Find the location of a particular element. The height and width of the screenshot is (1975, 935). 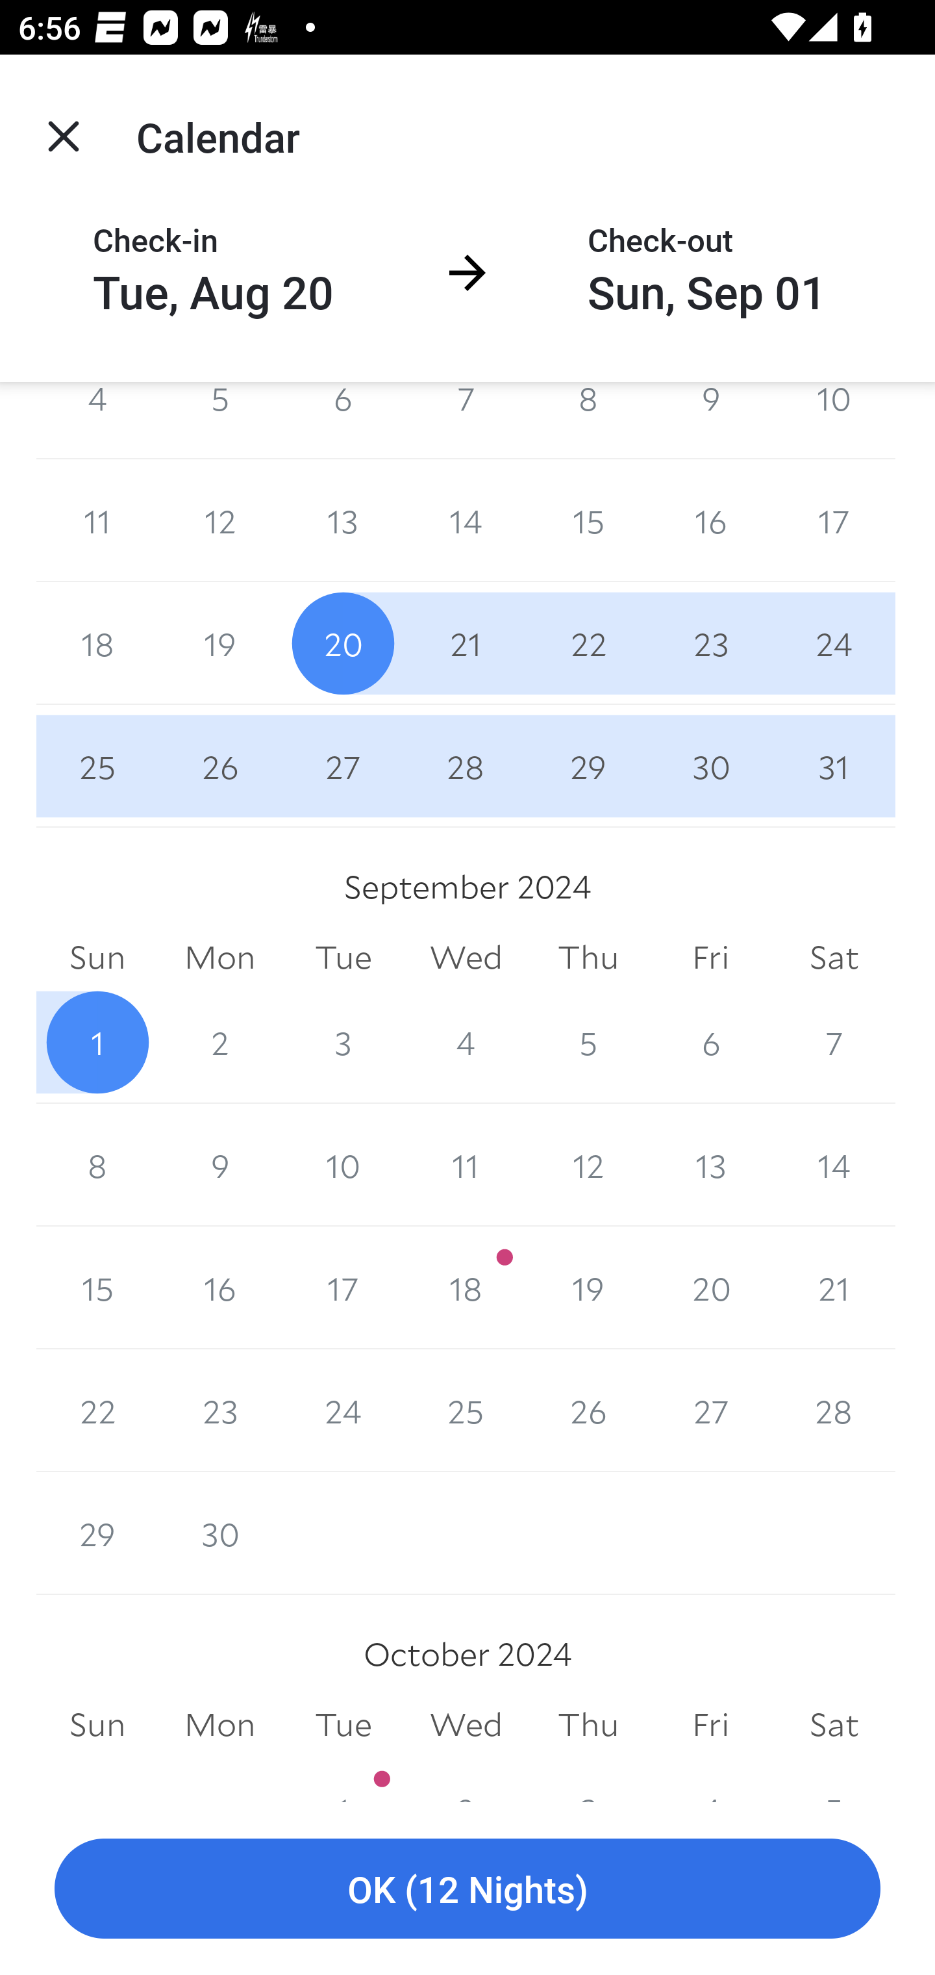

7 7 August 2024 is located at coordinates (466, 420).